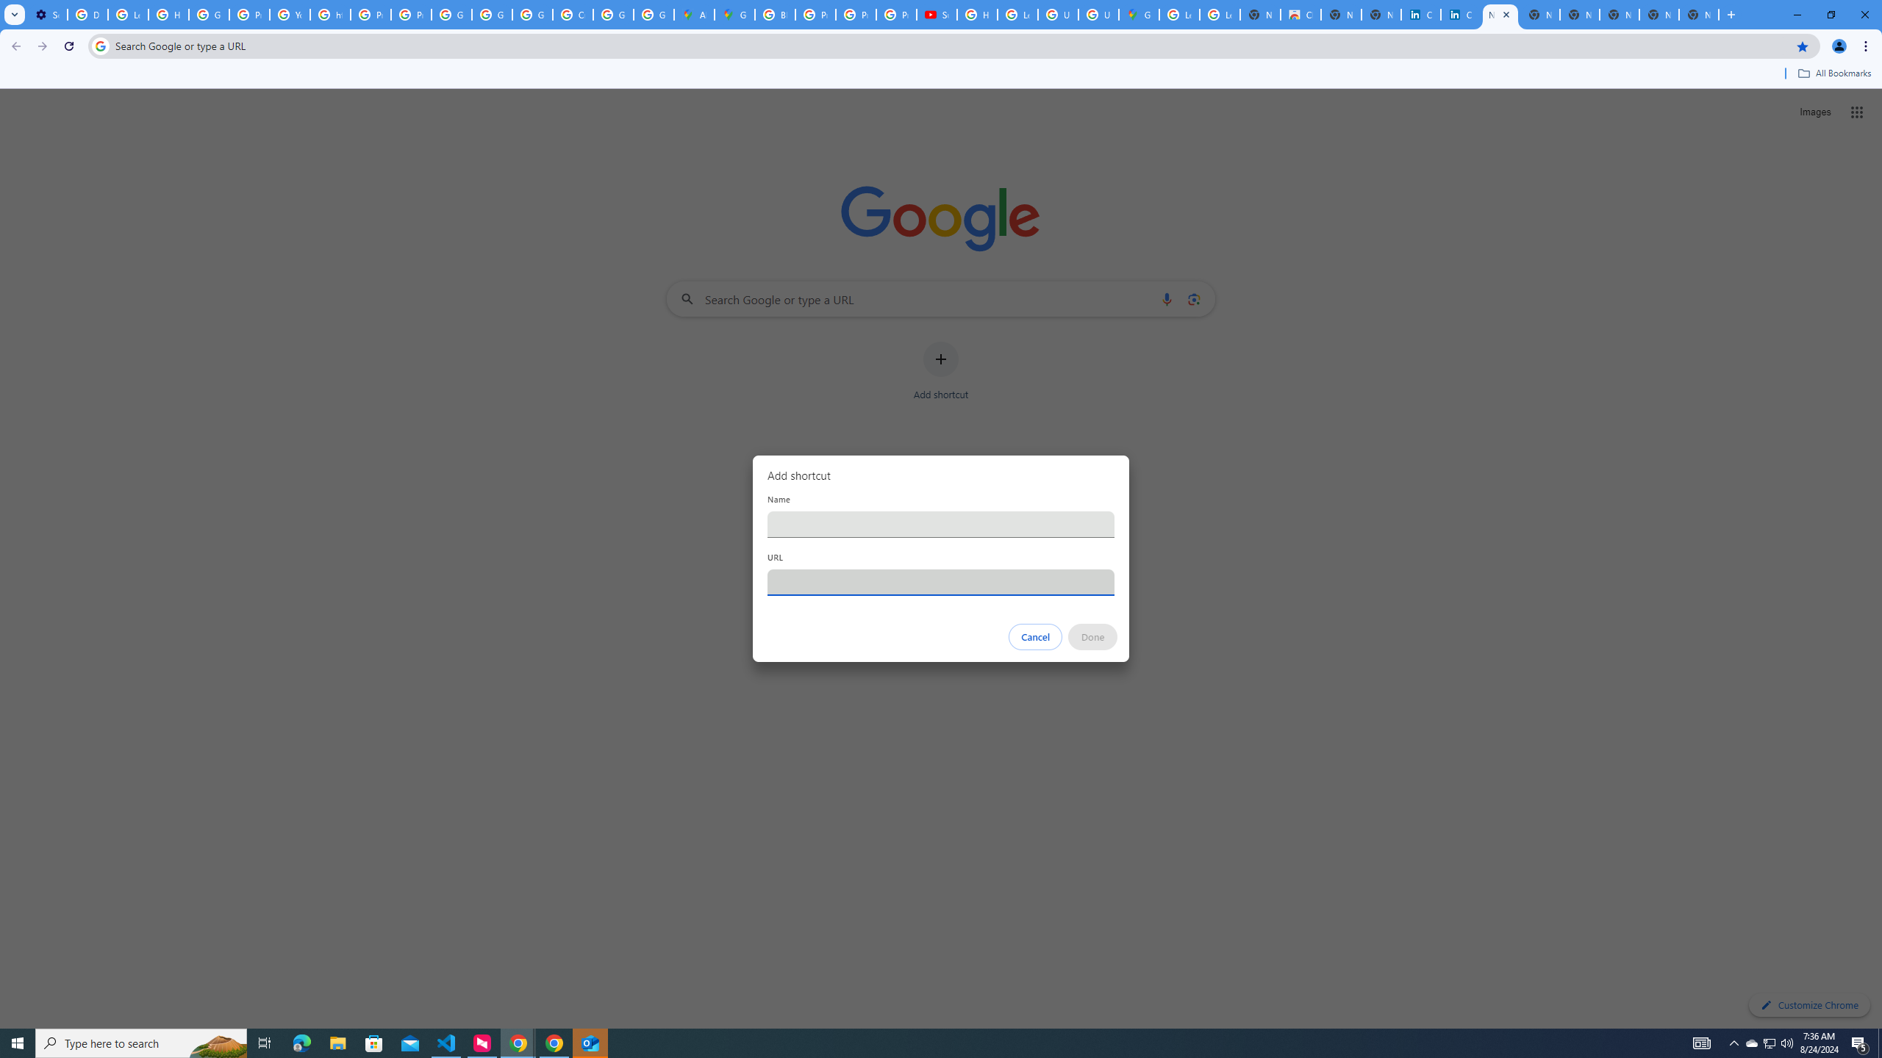 Image resolution: width=1882 pixels, height=1058 pixels. I want to click on Bookmark this tab, so click(1801, 46).